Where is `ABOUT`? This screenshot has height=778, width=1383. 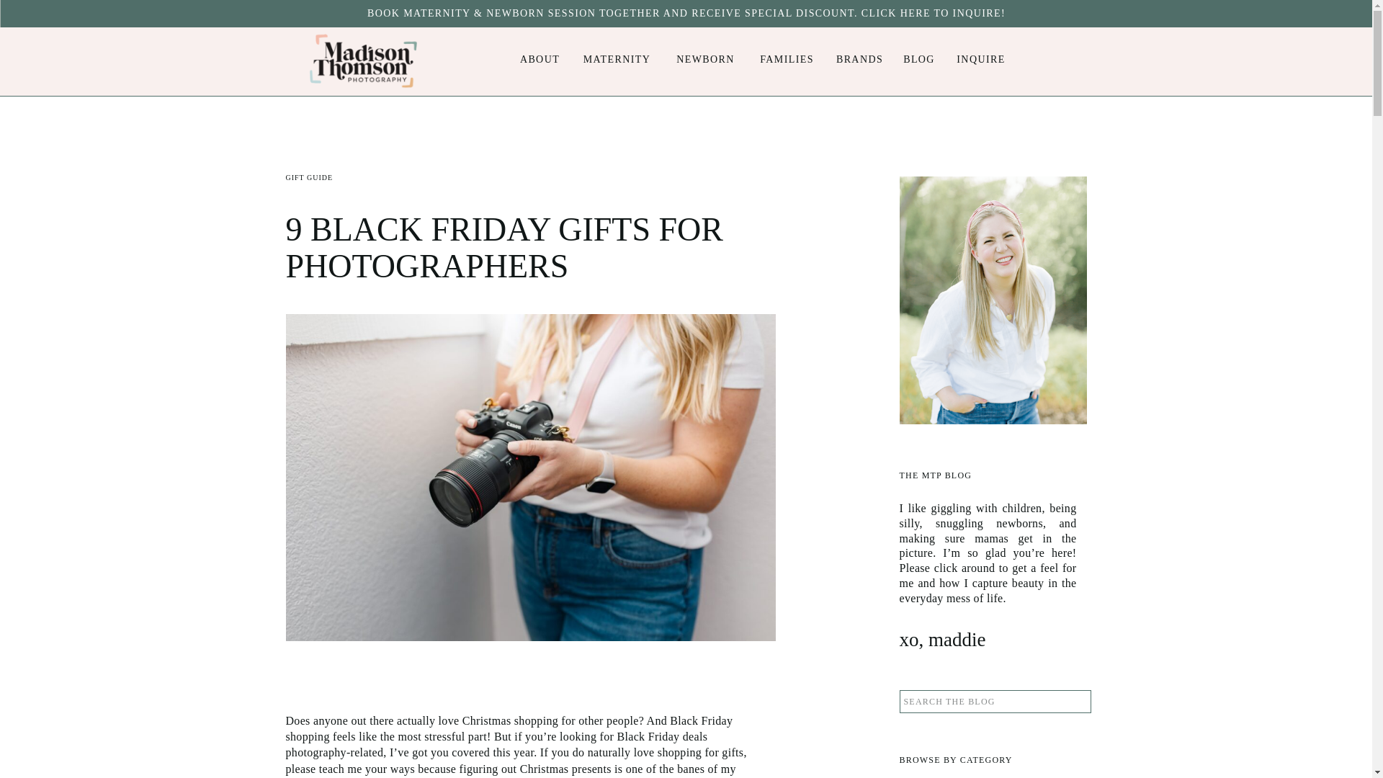
ABOUT is located at coordinates (539, 59).